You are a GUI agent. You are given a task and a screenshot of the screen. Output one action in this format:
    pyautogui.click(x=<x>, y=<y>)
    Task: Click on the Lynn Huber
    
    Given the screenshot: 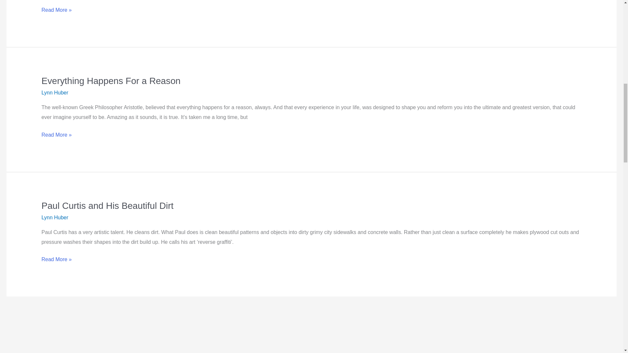 What is the action you would take?
    pyautogui.click(x=55, y=92)
    